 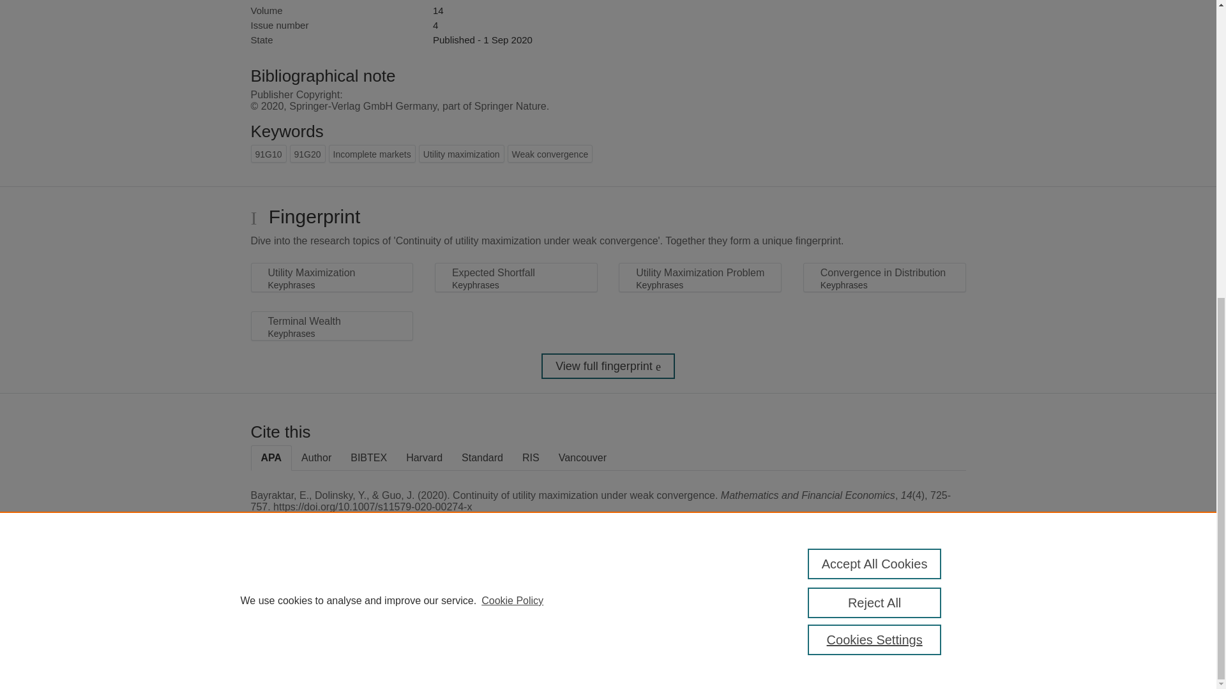 I want to click on use of cookies, so click(x=670, y=639).